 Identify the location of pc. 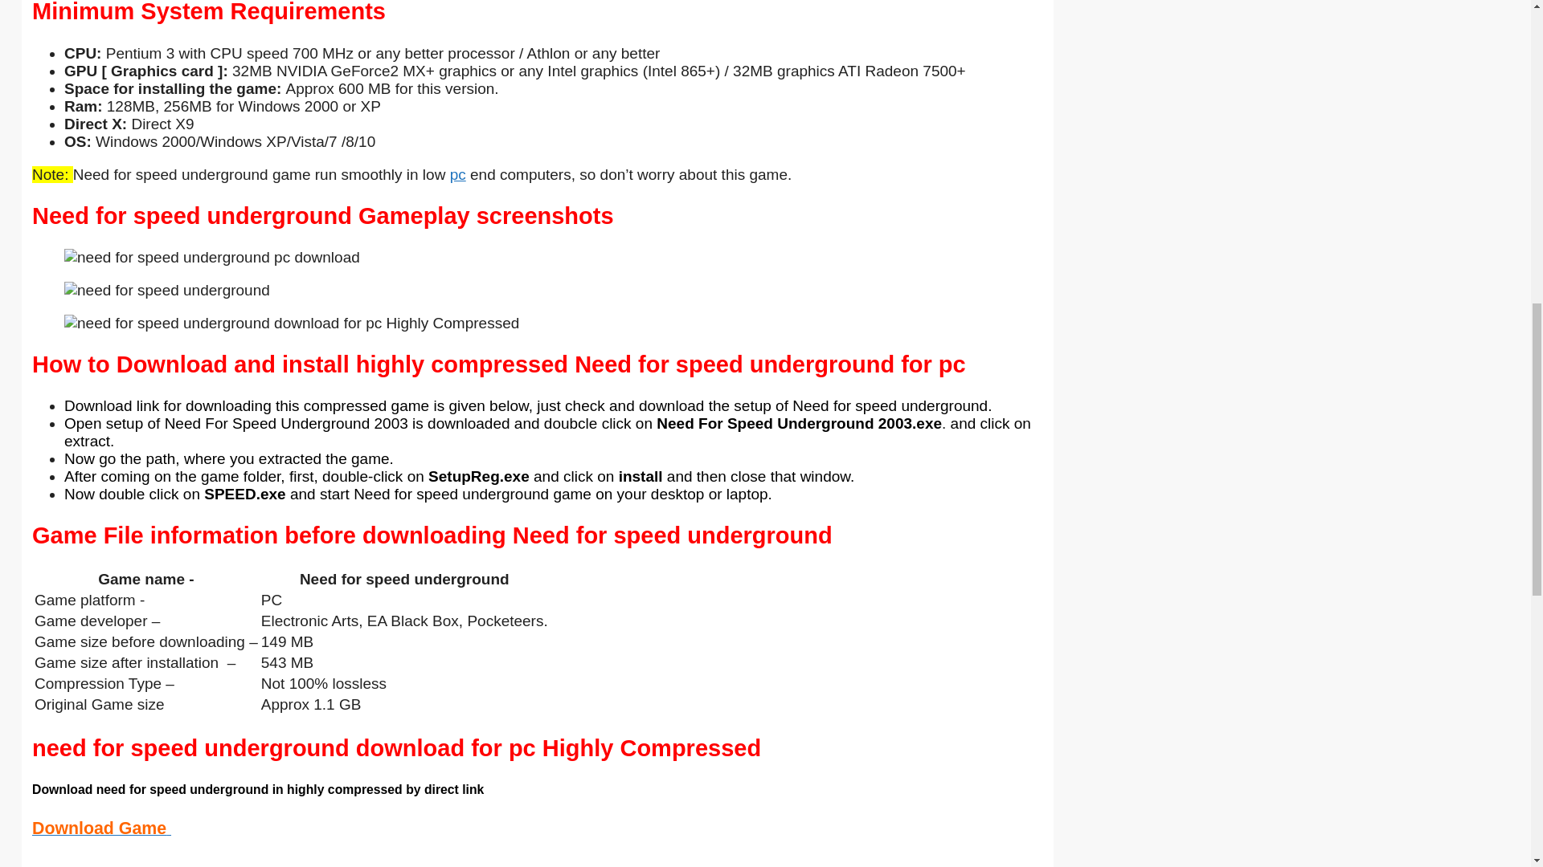
(458, 174).